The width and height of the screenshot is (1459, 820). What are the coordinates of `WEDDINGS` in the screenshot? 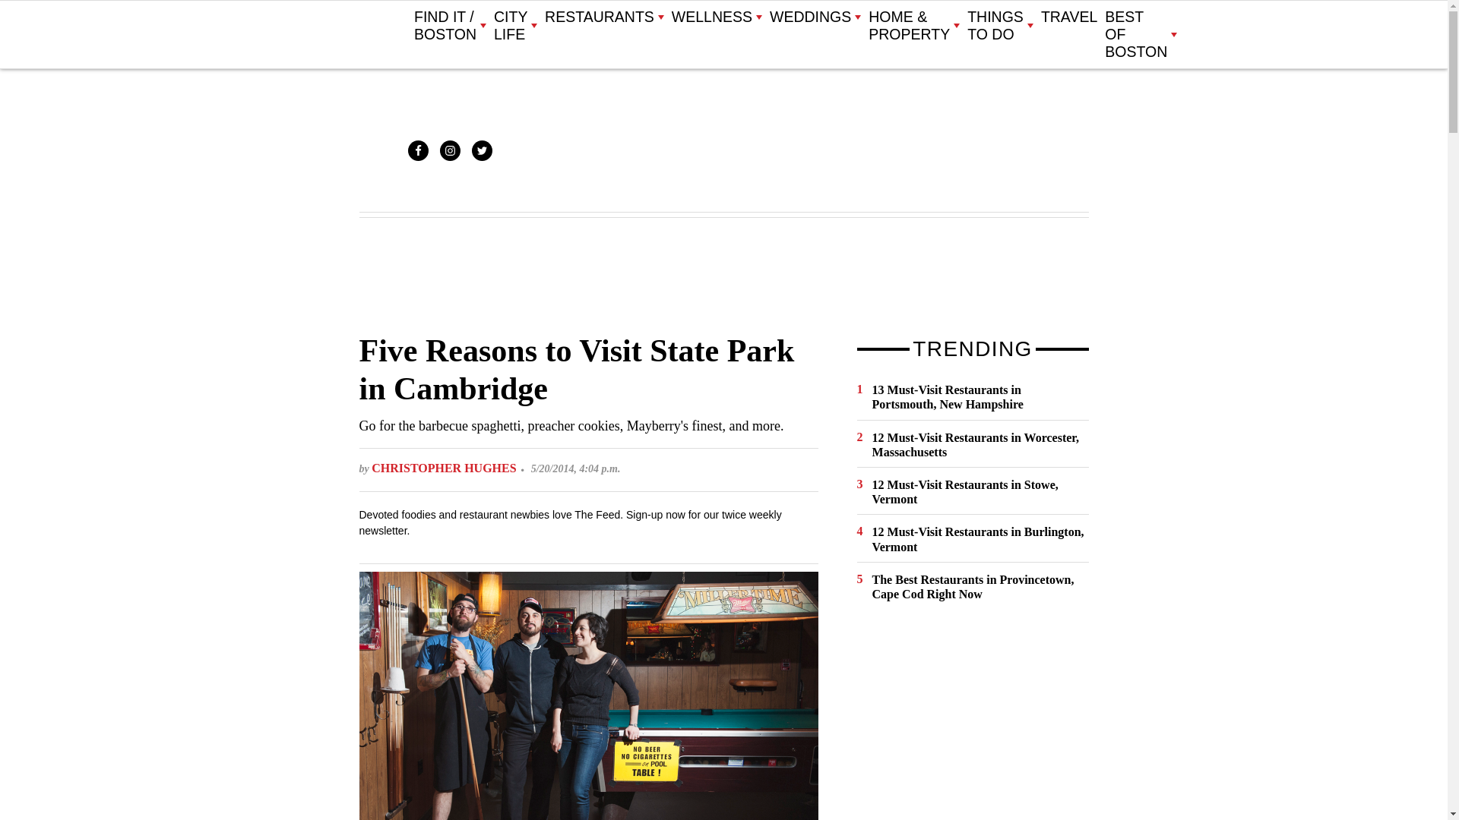 It's located at (815, 17).